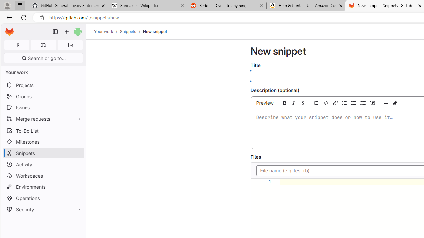 The width and height of the screenshot is (424, 238). What do you see at coordinates (8, 29) in the screenshot?
I see `Skip to main content` at bounding box center [8, 29].